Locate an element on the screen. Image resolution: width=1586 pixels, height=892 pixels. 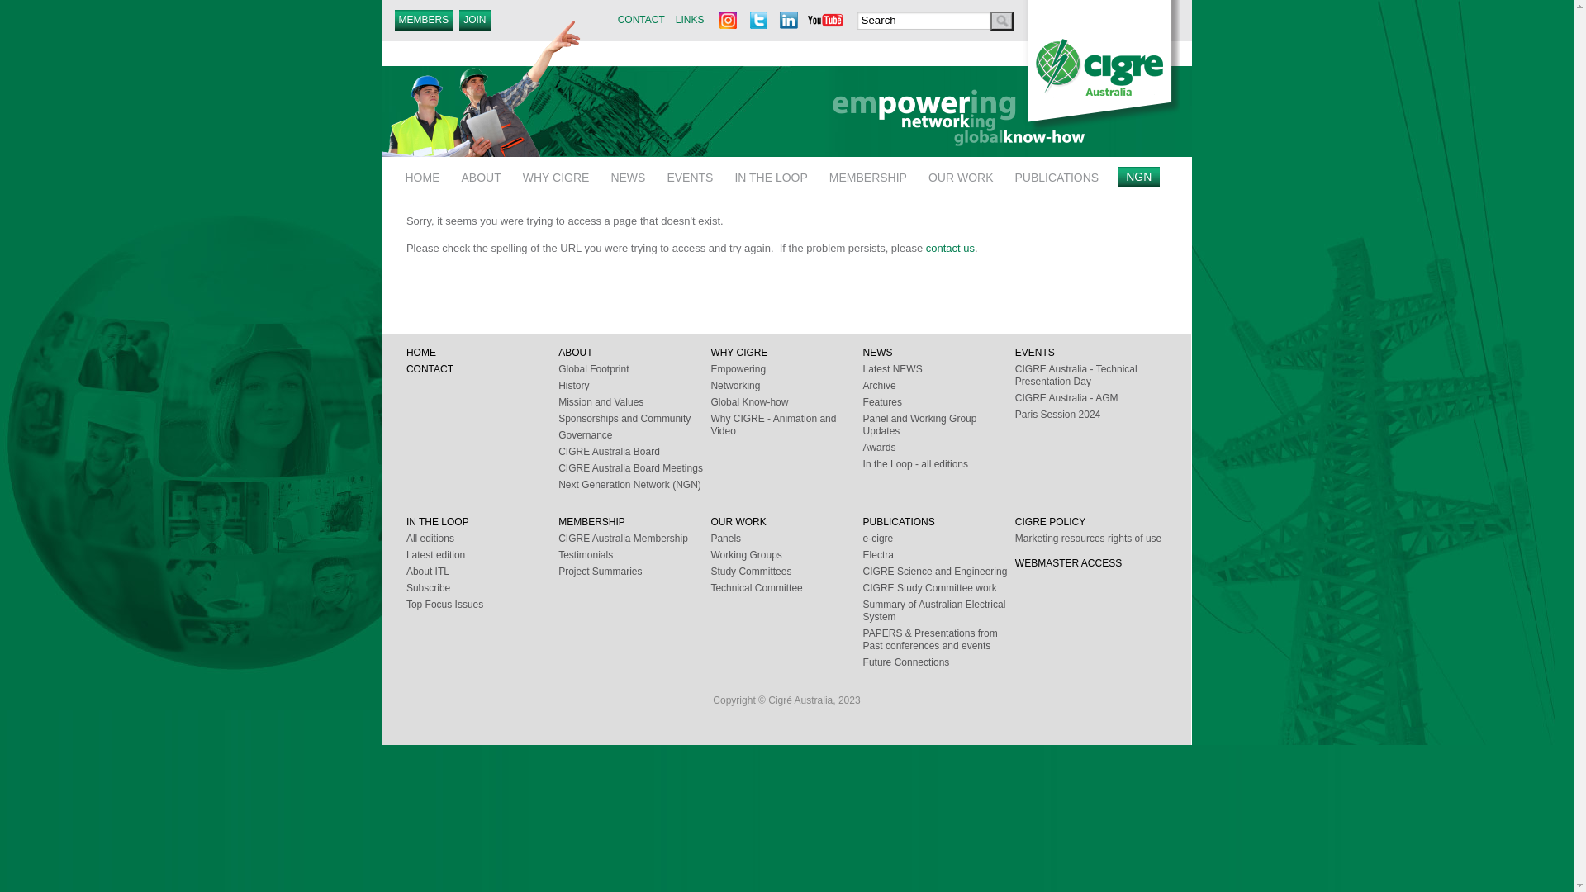
ABOUT is located at coordinates (482, 175).